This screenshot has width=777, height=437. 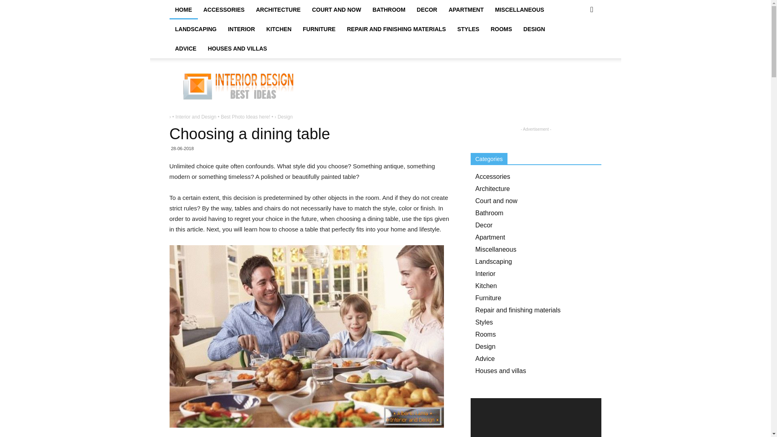 I want to click on COURT AND NOW, so click(x=336, y=10).